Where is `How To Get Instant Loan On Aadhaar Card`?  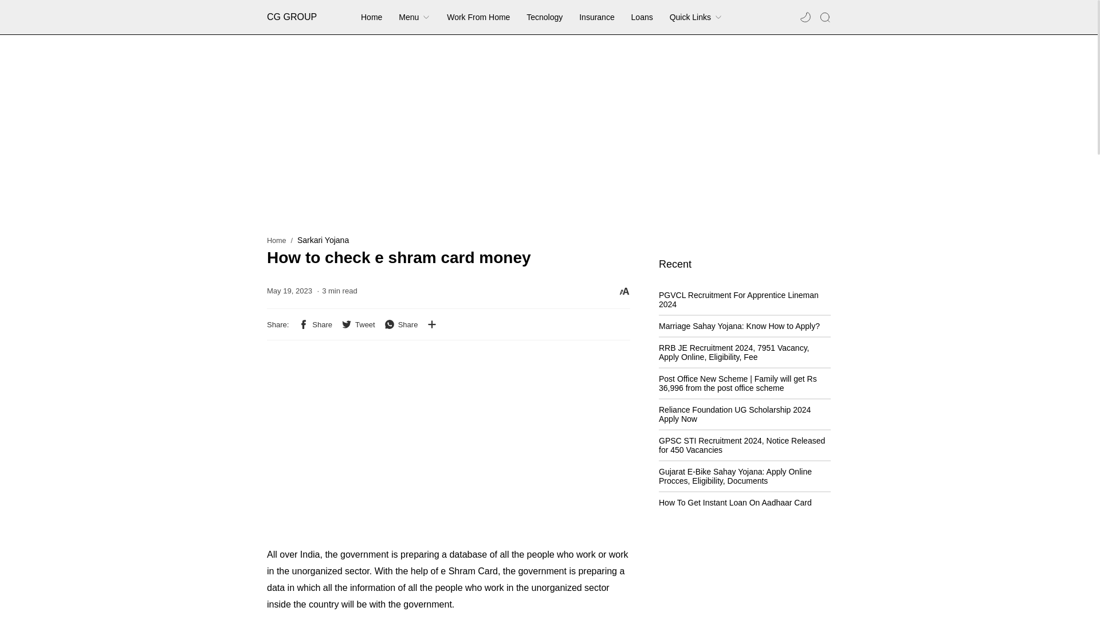 How To Get Instant Loan On Aadhaar Card is located at coordinates (735, 502).